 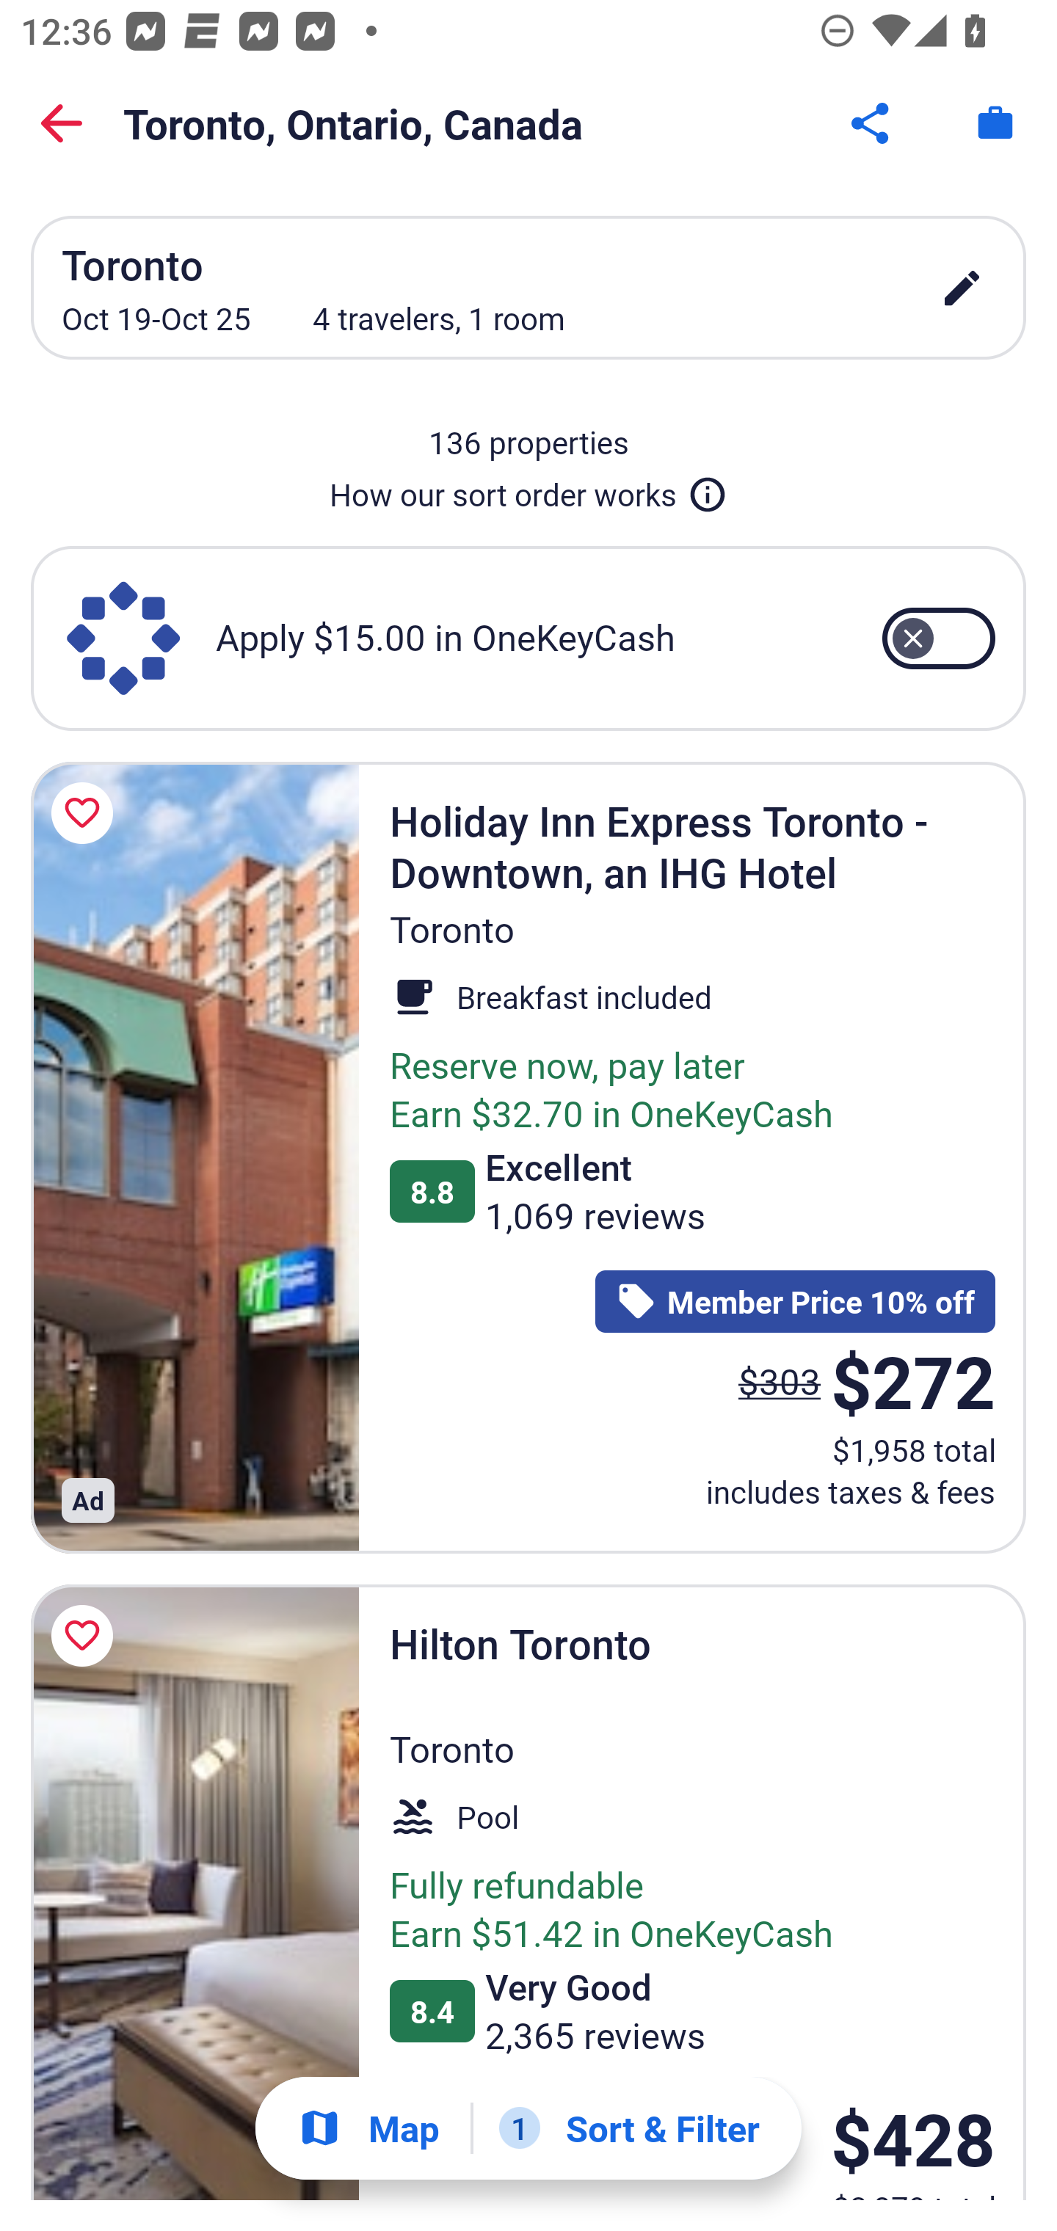 What do you see at coordinates (629, 2128) in the screenshot?
I see `1 Sort & Filter 1 Filter applied. Filters Button` at bounding box center [629, 2128].